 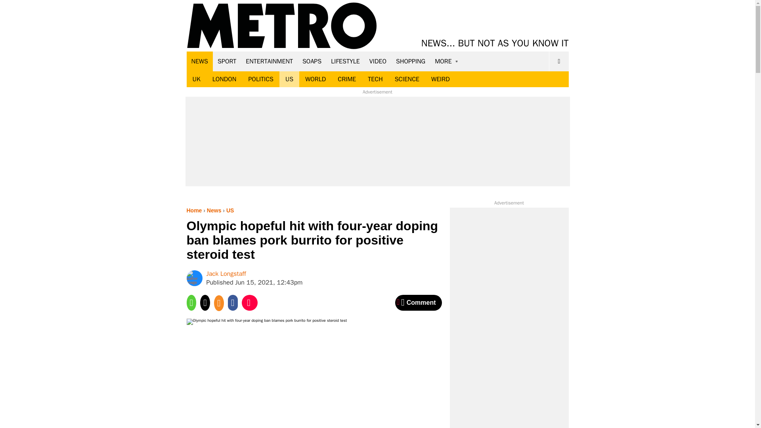 What do you see at coordinates (407, 79) in the screenshot?
I see `SCIENCE` at bounding box center [407, 79].